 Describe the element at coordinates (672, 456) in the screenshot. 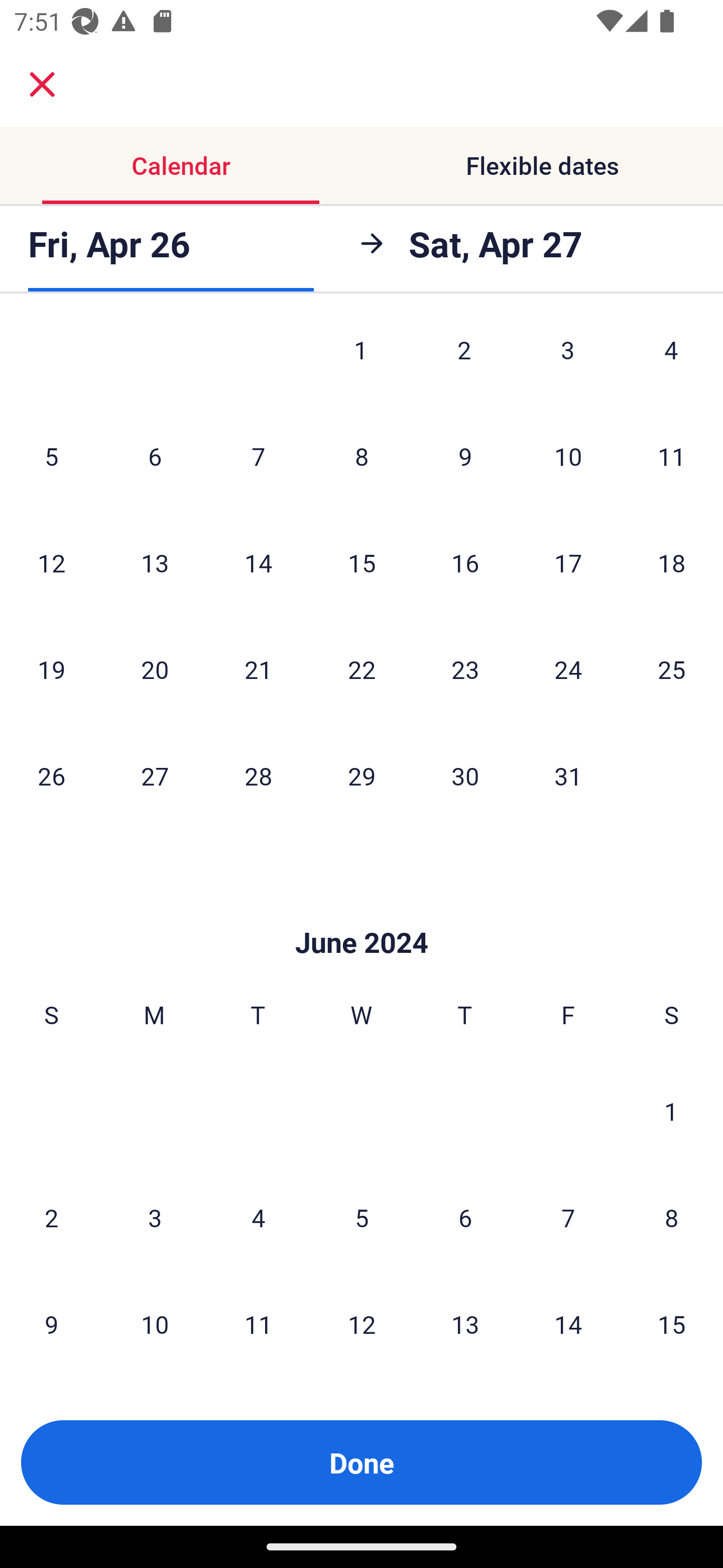

I see `11 Saturday, May 11, 2024` at that location.